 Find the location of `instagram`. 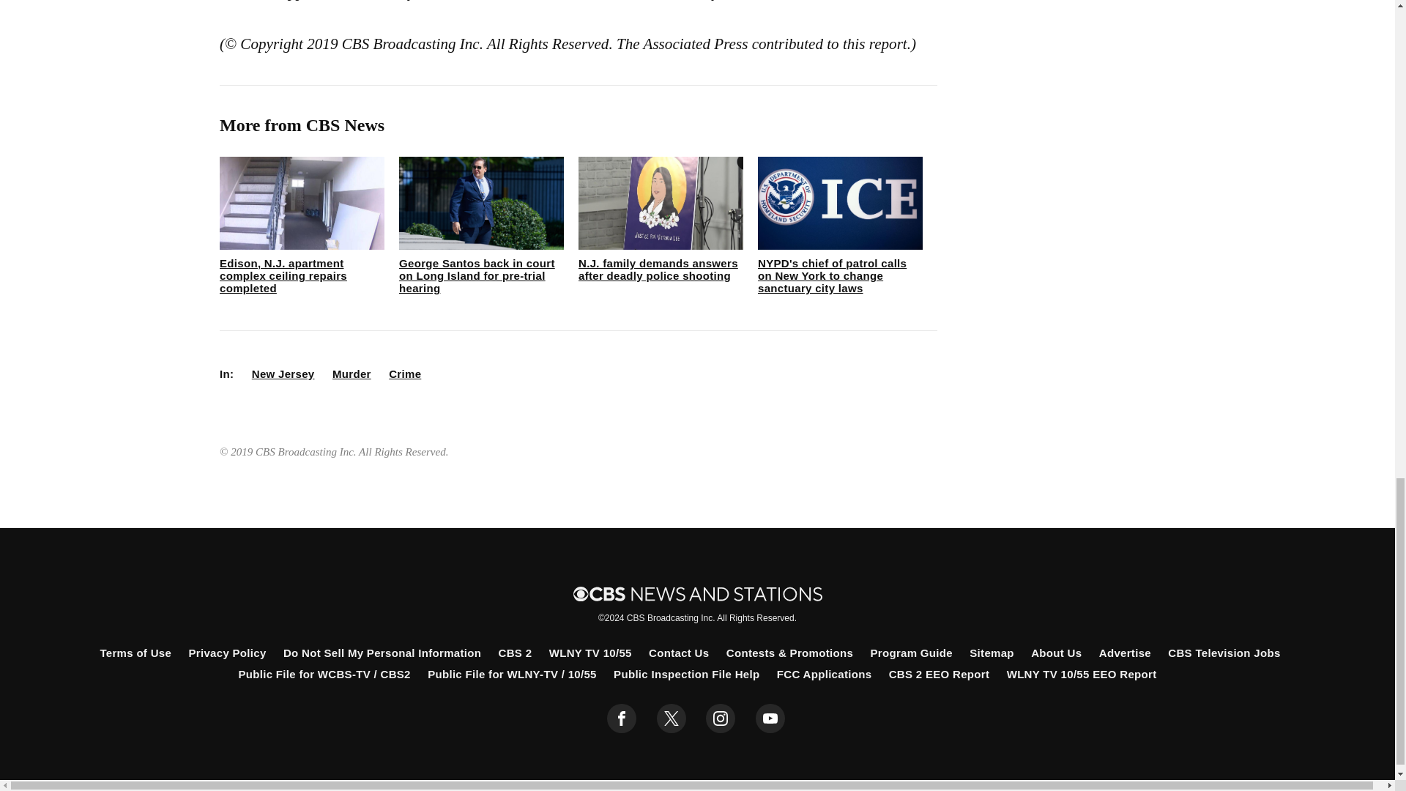

instagram is located at coordinates (721, 718).